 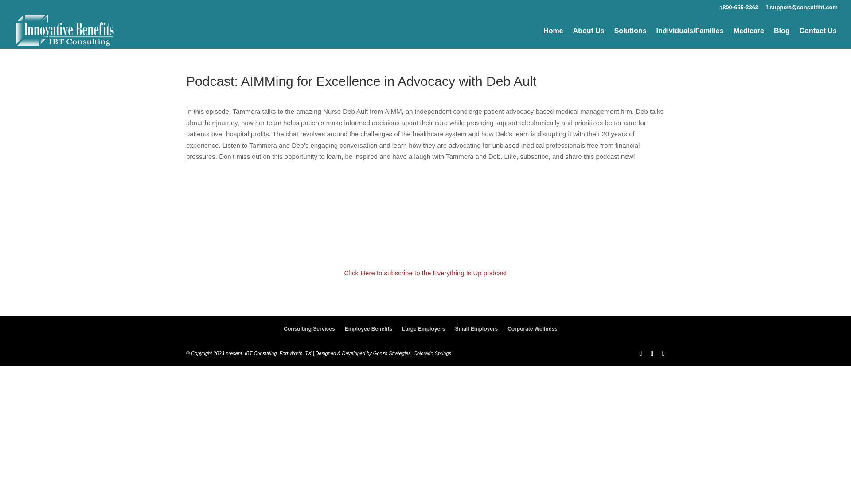 What do you see at coordinates (425, 273) in the screenshot?
I see `Click Here to subscribe to the Everything Is Up podcast` at bounding box center [425, 273].